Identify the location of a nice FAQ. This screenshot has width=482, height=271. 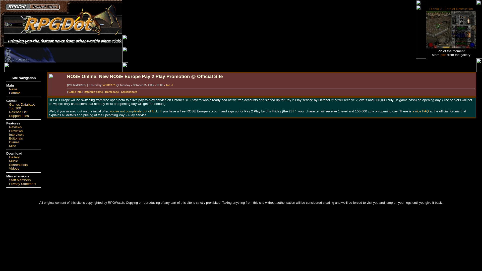
(420, 111).